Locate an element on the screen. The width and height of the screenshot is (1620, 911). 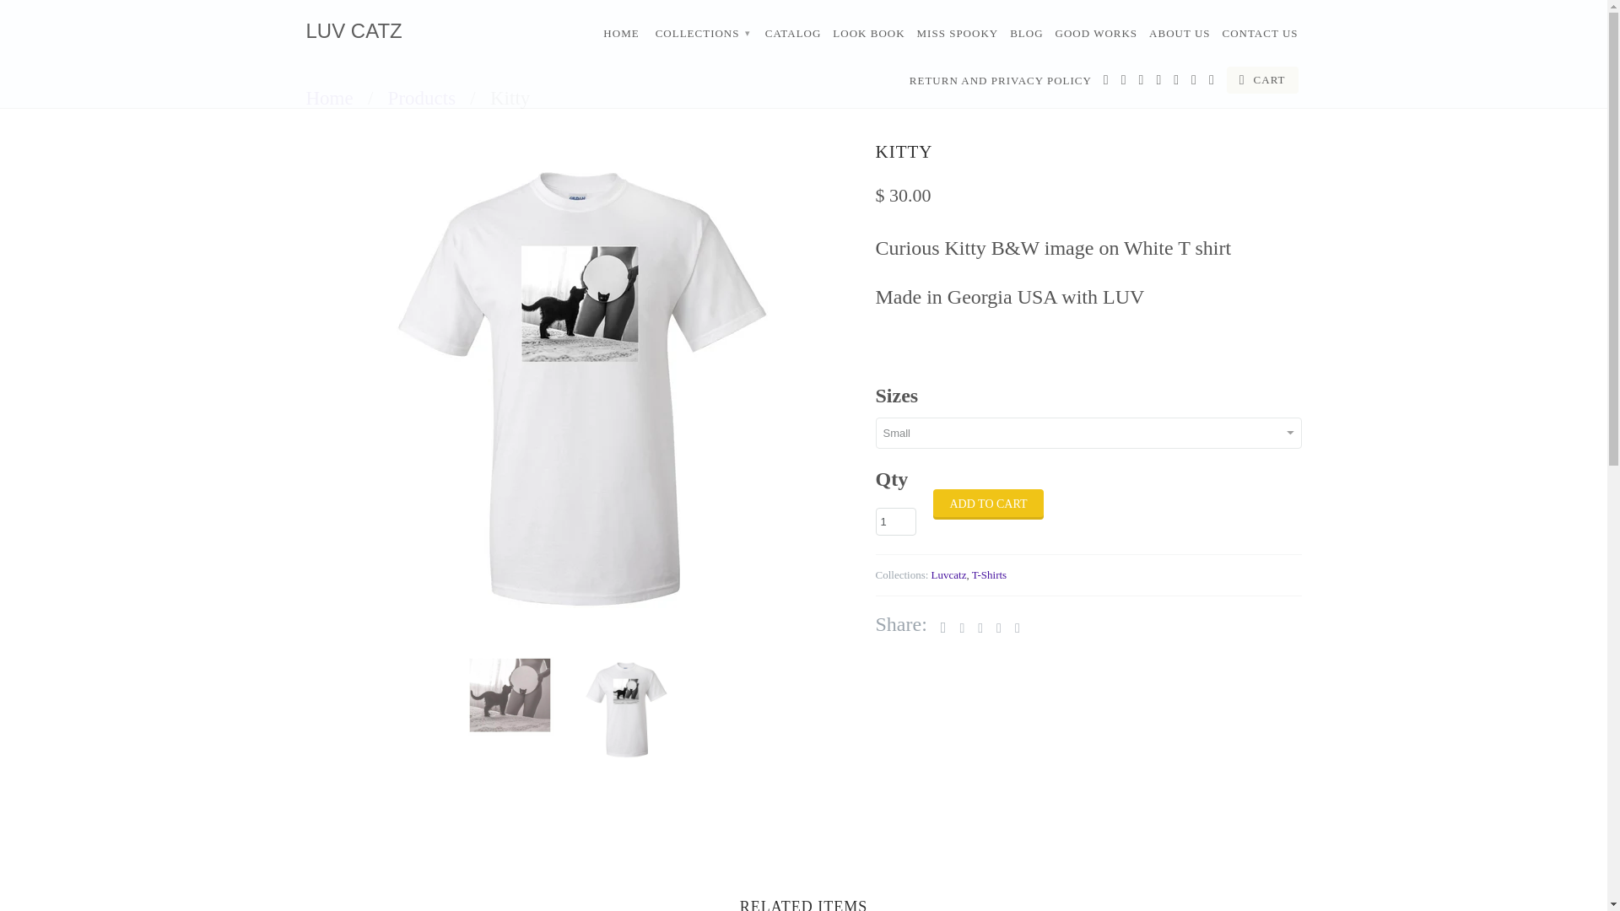
LUV CATZ is located at coordinates (424, 30).